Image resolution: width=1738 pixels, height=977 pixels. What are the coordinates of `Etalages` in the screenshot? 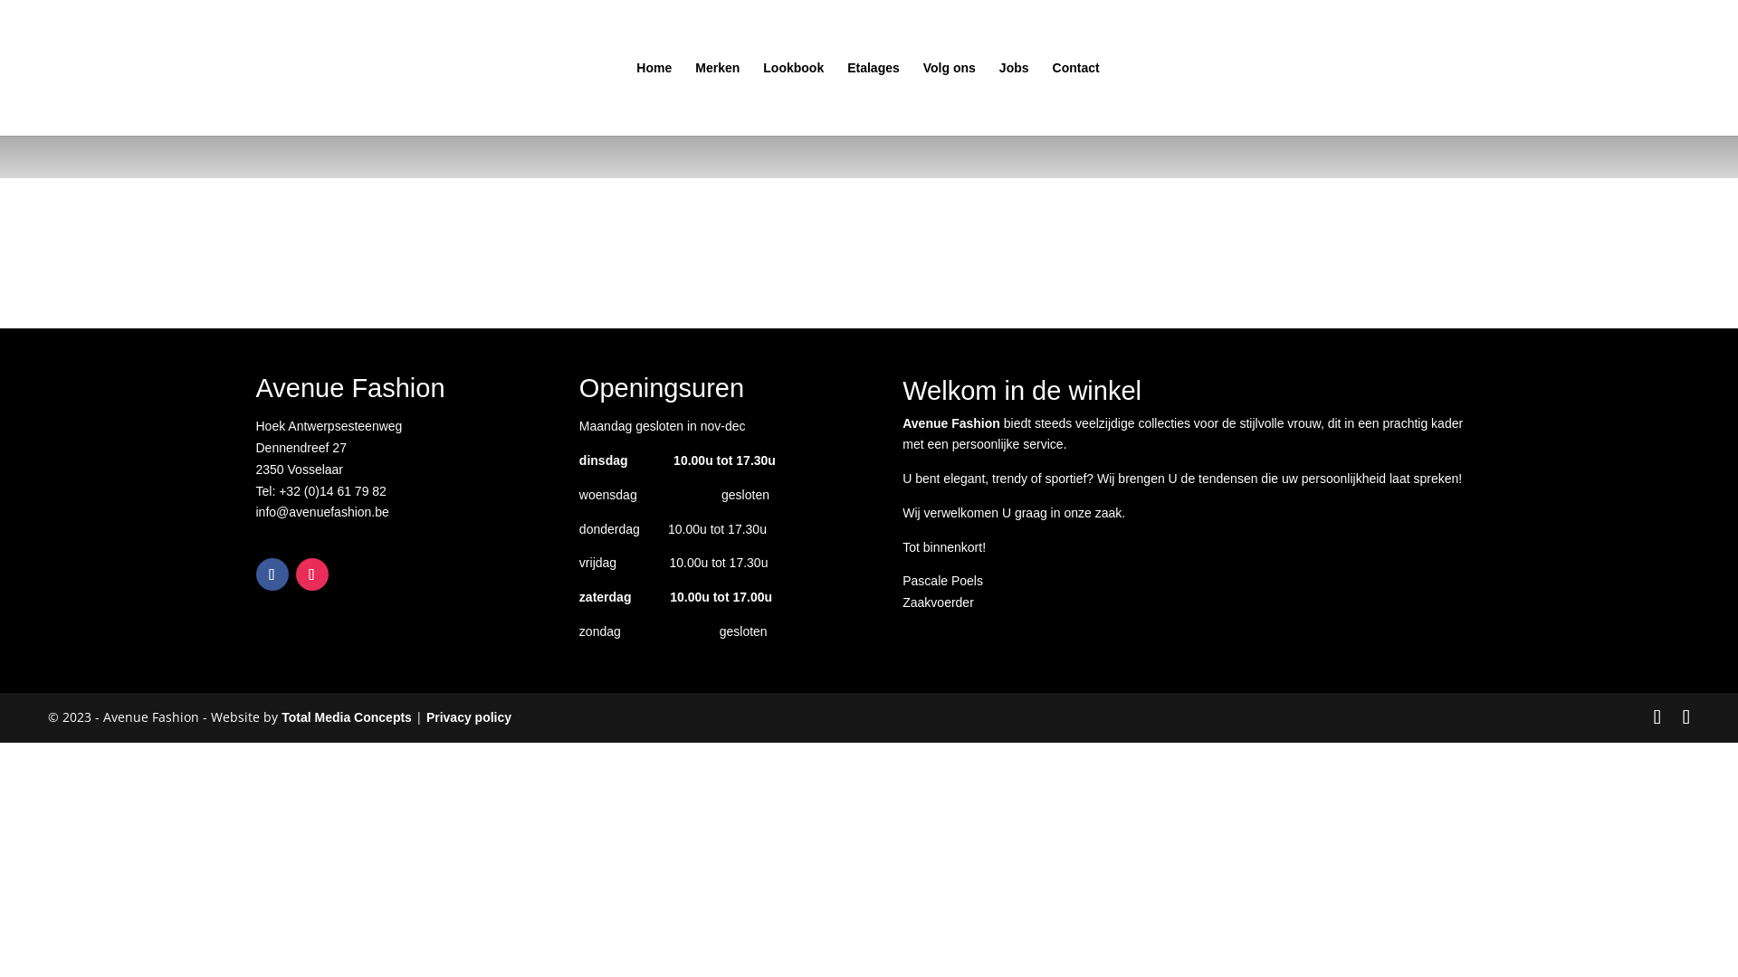 It's located at (874, 99).